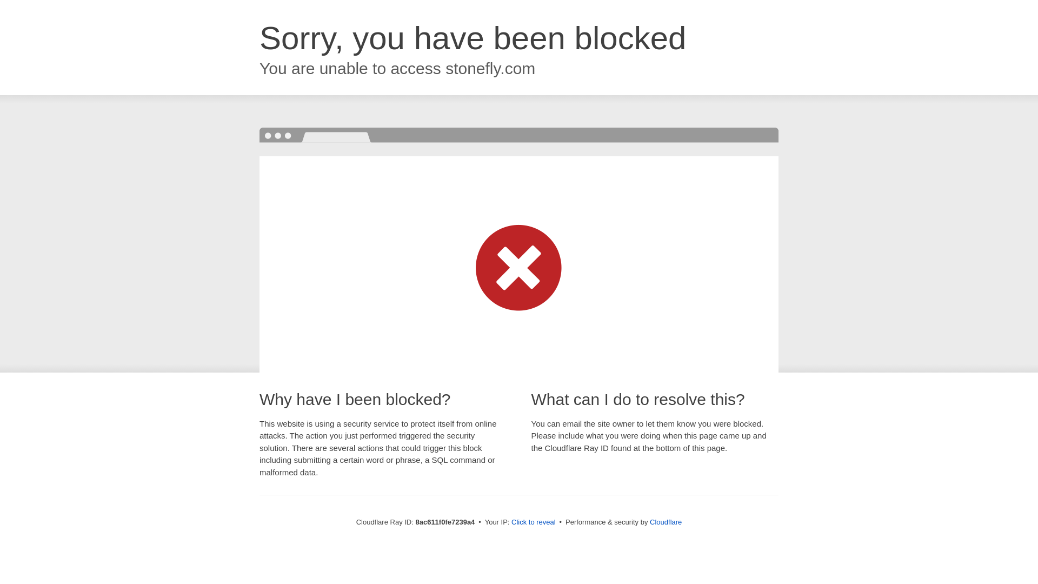 Image resolution: width=1038 pixels, height=584 pixels. What do you see at coordinates (666, 522) in the screenshot?
I see `Cloudflare` at bounding box center [666, 522].